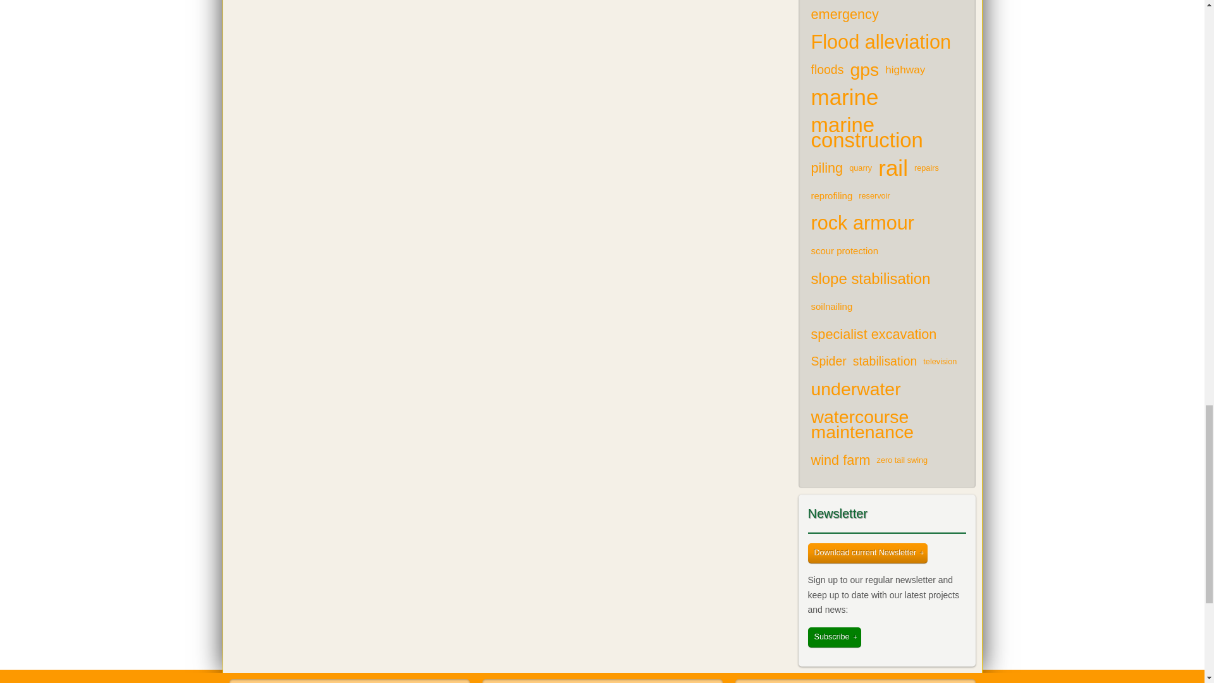 The height and width of the screenshot is (683, 1214). I want to click on 4 items tagged with highway, so click(905, 70).